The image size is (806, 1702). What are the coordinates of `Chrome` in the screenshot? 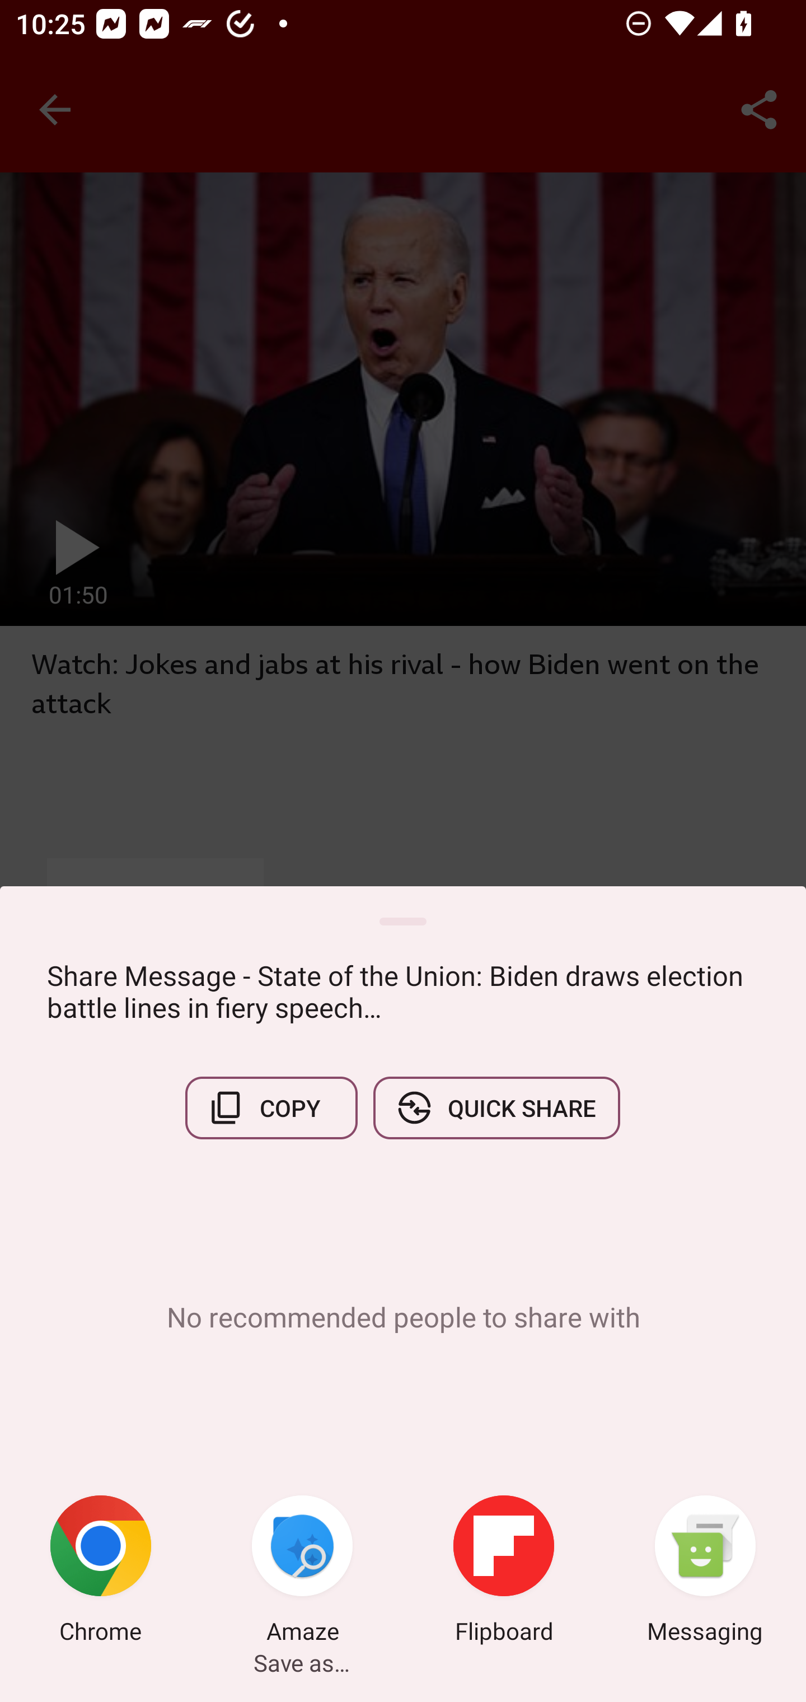 It's located at (101, 1572).